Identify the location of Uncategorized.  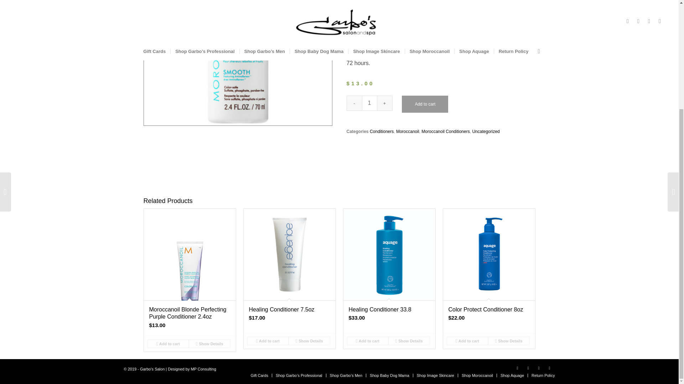
(485, 131).